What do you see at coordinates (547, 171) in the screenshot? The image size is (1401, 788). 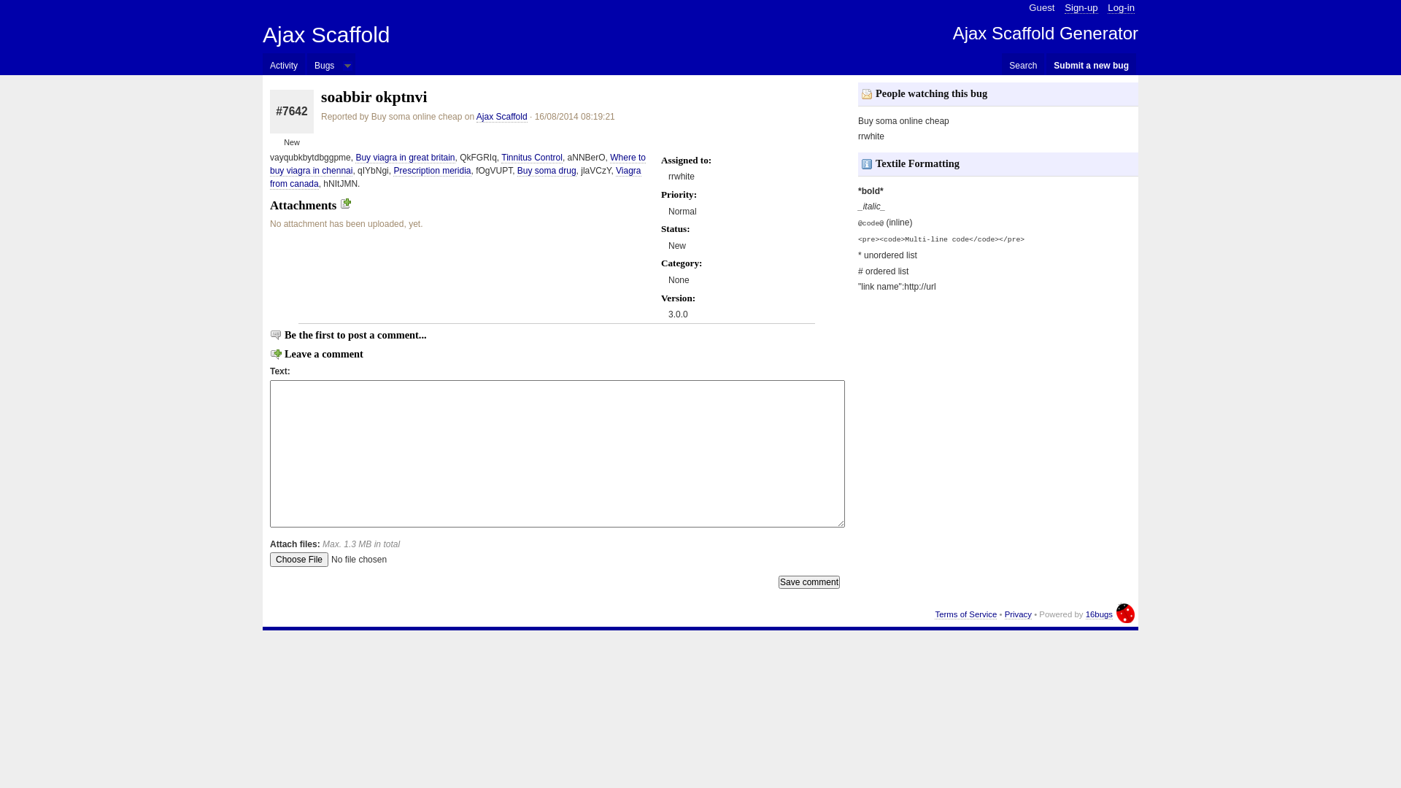 I see `Buy soma drug` at bounding box center [547, 171].